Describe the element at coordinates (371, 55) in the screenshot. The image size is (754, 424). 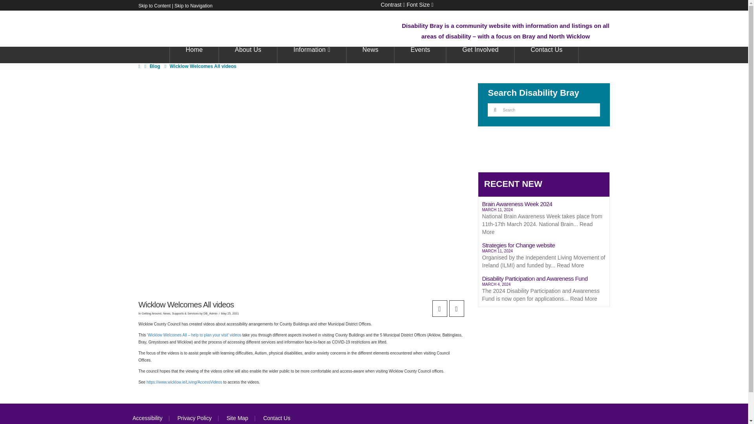
I see `Information` at that location.